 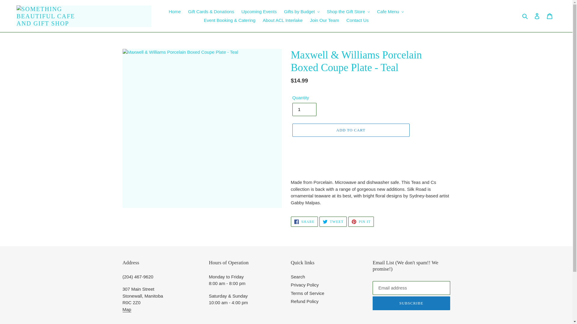 I want to click on Shop the Gift Store, so click(x=348, y=12).